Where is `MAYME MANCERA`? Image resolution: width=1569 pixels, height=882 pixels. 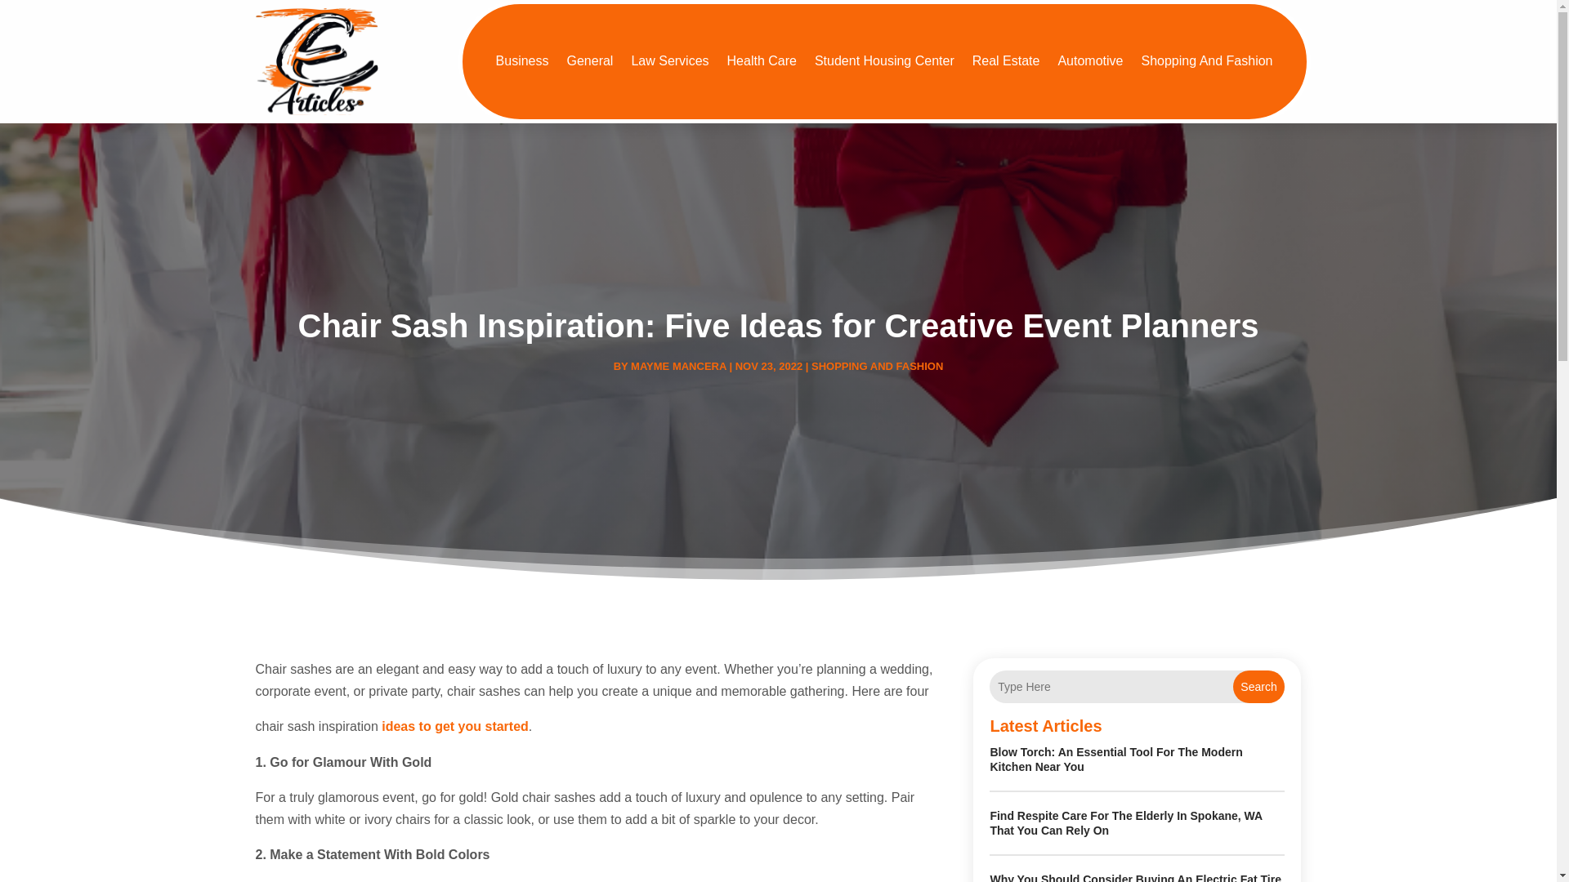
MAYME MANCERA is located at coordinates (678, 366).